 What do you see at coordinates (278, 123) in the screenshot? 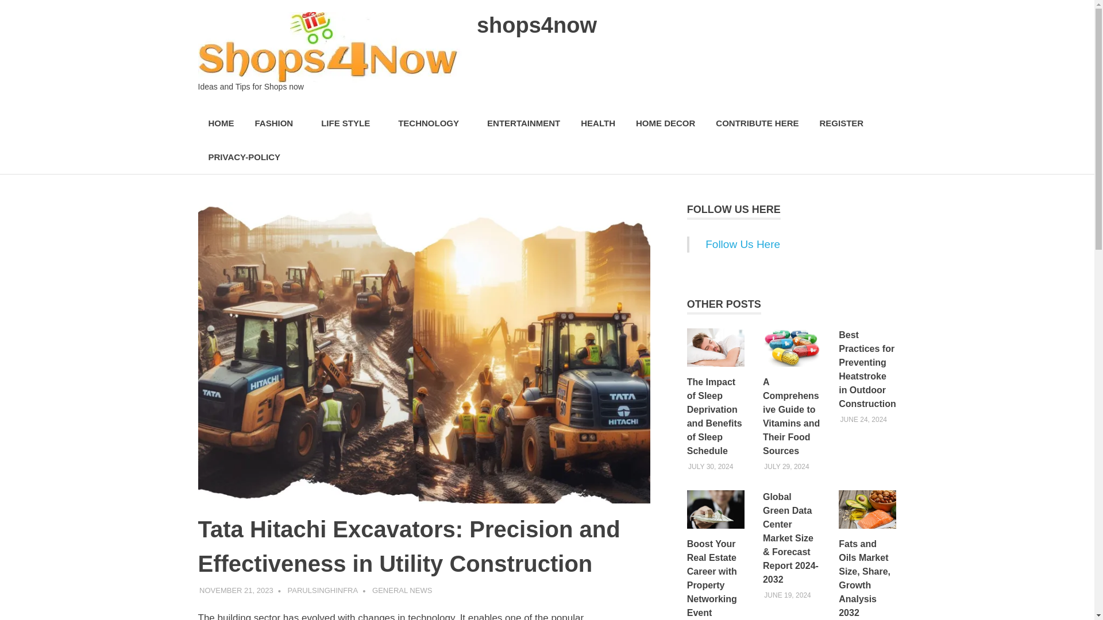
I see `FASHION` at bounding box center [278, 123].